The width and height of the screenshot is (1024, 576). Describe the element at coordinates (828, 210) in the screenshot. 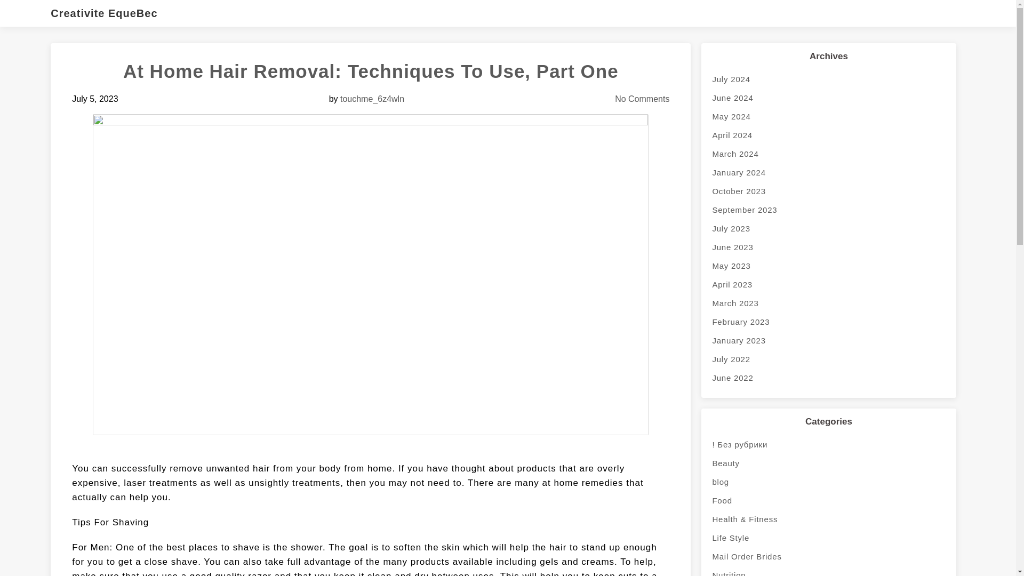

I see `September 2023` at that location.